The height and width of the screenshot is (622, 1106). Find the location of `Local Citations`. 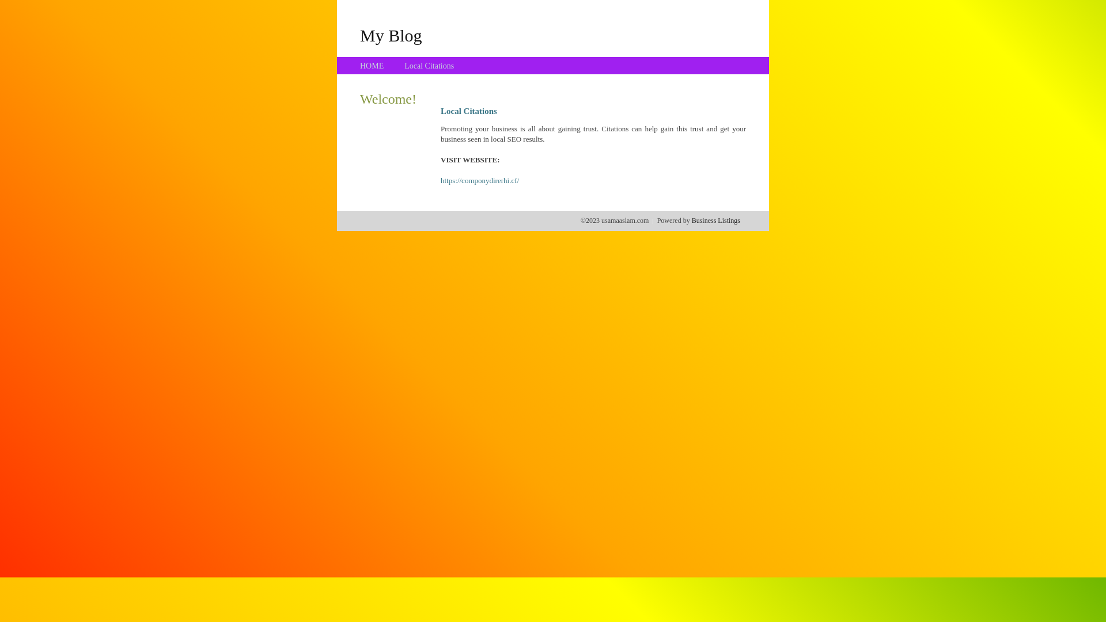

Local Citations is located at coordinates (429, 66).